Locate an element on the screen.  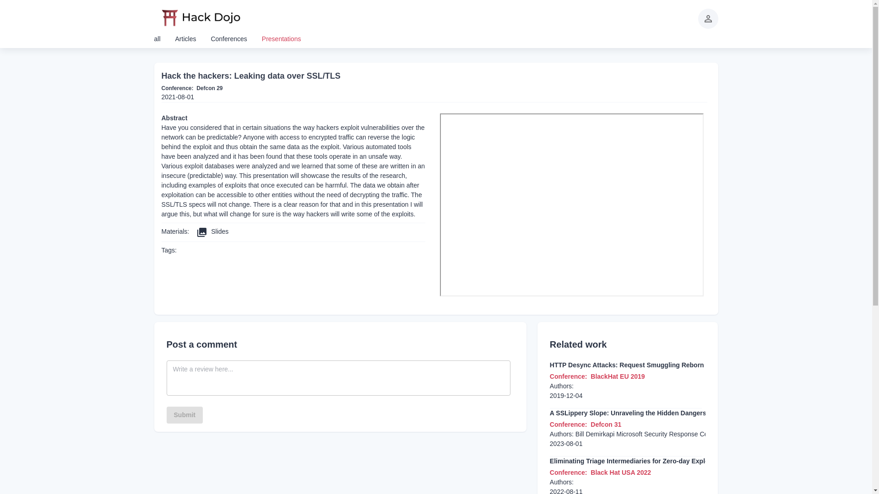
BlackHat EU 2019 is located at coordinates (617, 376).